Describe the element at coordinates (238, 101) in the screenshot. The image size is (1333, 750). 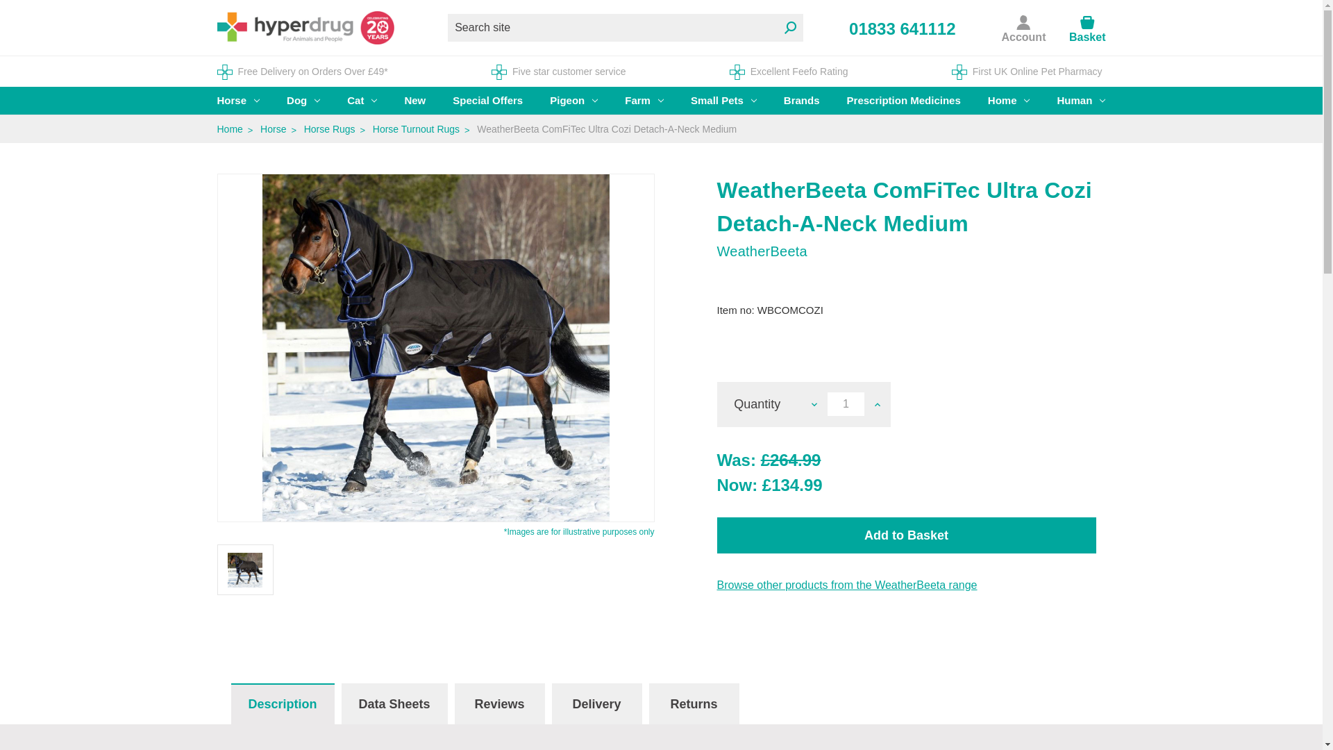
I see `Horse` at that location.